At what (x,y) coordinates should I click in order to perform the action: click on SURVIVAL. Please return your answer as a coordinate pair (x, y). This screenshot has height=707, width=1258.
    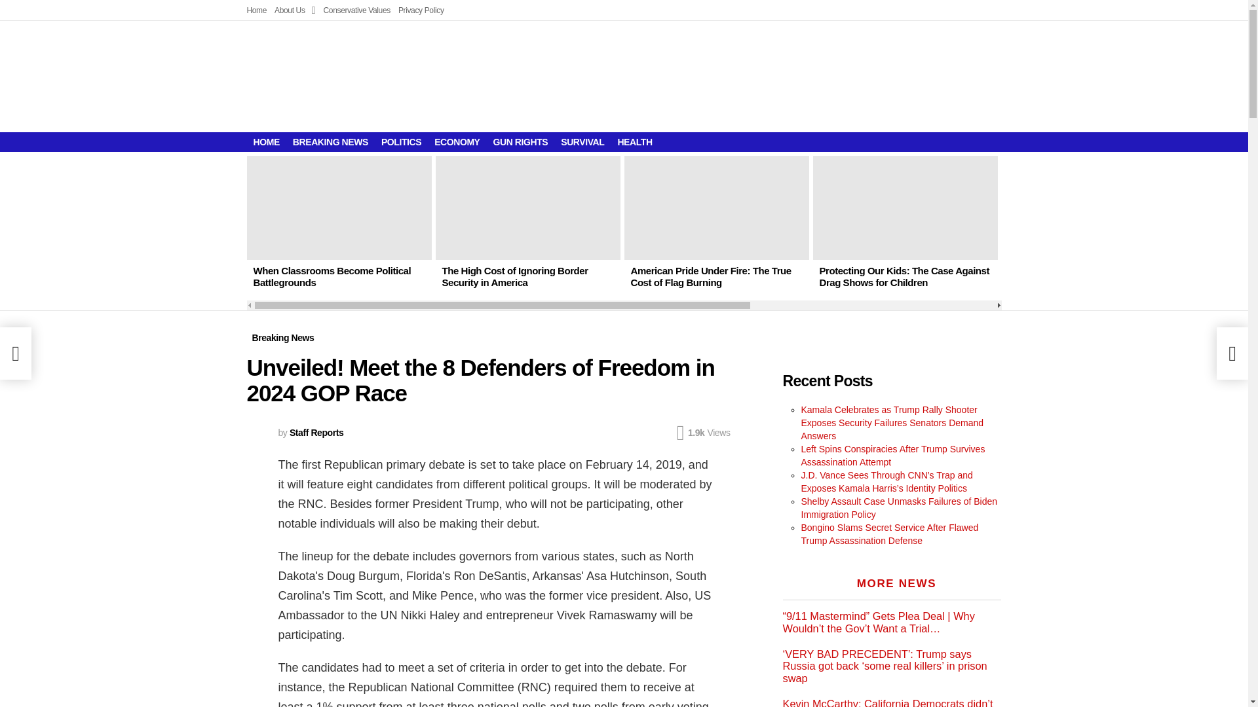
    Looking at the image, I should click on (582, 141).